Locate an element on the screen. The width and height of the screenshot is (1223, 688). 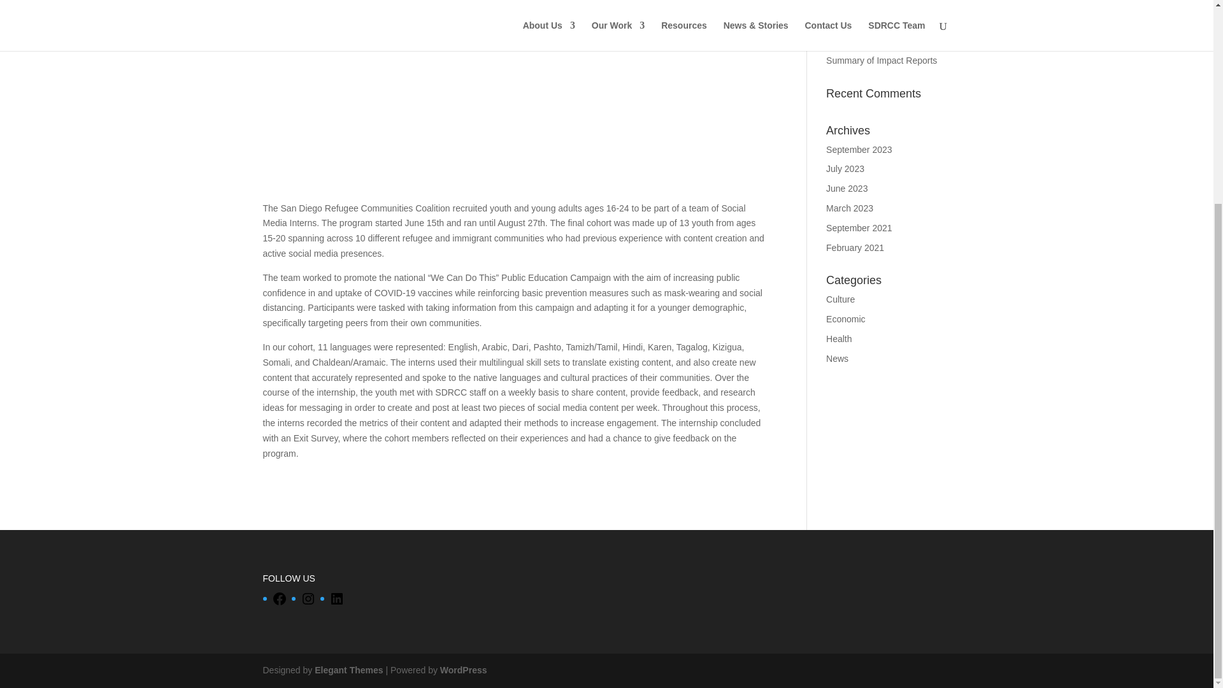
Premium WordPress Themes is located at coordinates (348, 670).